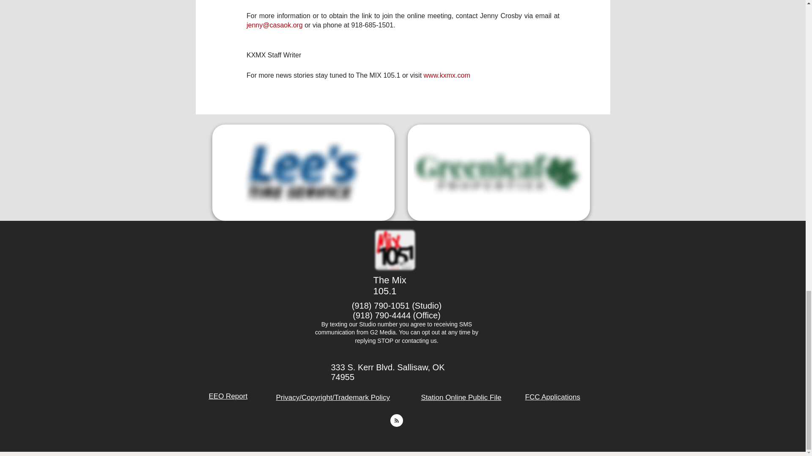 This screenshot has width=812, height=456. What do you see at coordinates (446, 75) in the screenshot?
I see ` www.kxmx.com` at bounding box center [446, 75].